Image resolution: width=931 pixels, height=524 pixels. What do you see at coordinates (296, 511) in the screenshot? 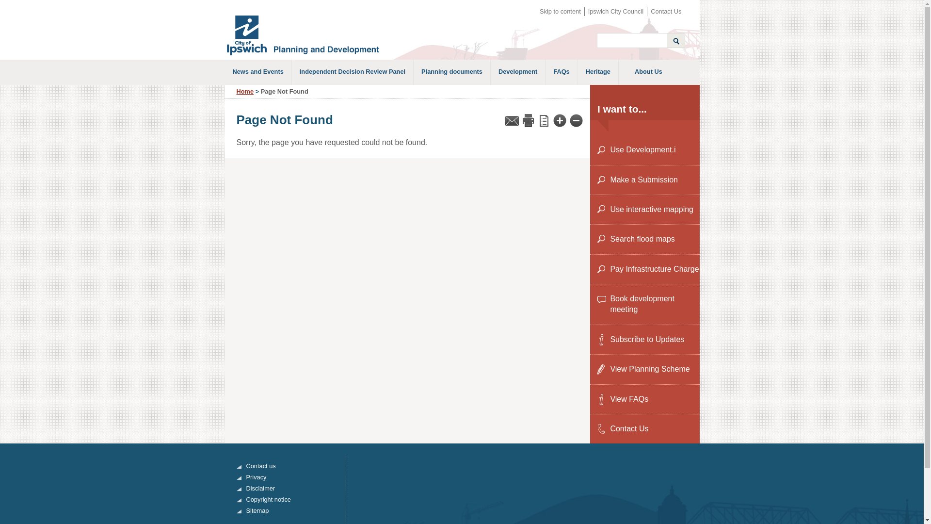
I see `Sitemap` at bounding box center [296, 511].